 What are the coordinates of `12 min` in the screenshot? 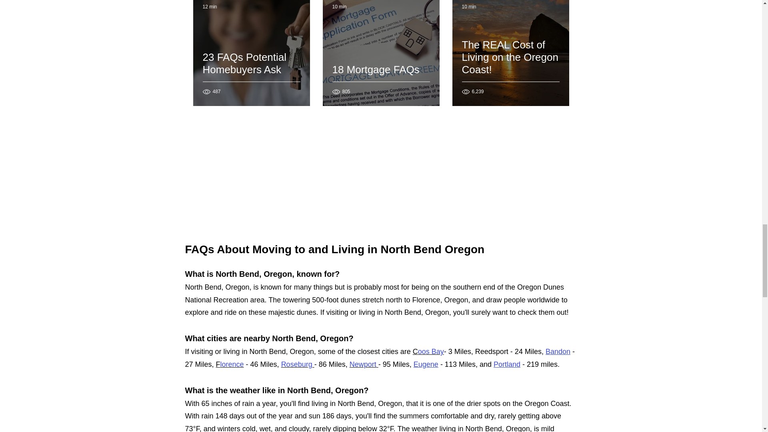 It's located at (210, 6).